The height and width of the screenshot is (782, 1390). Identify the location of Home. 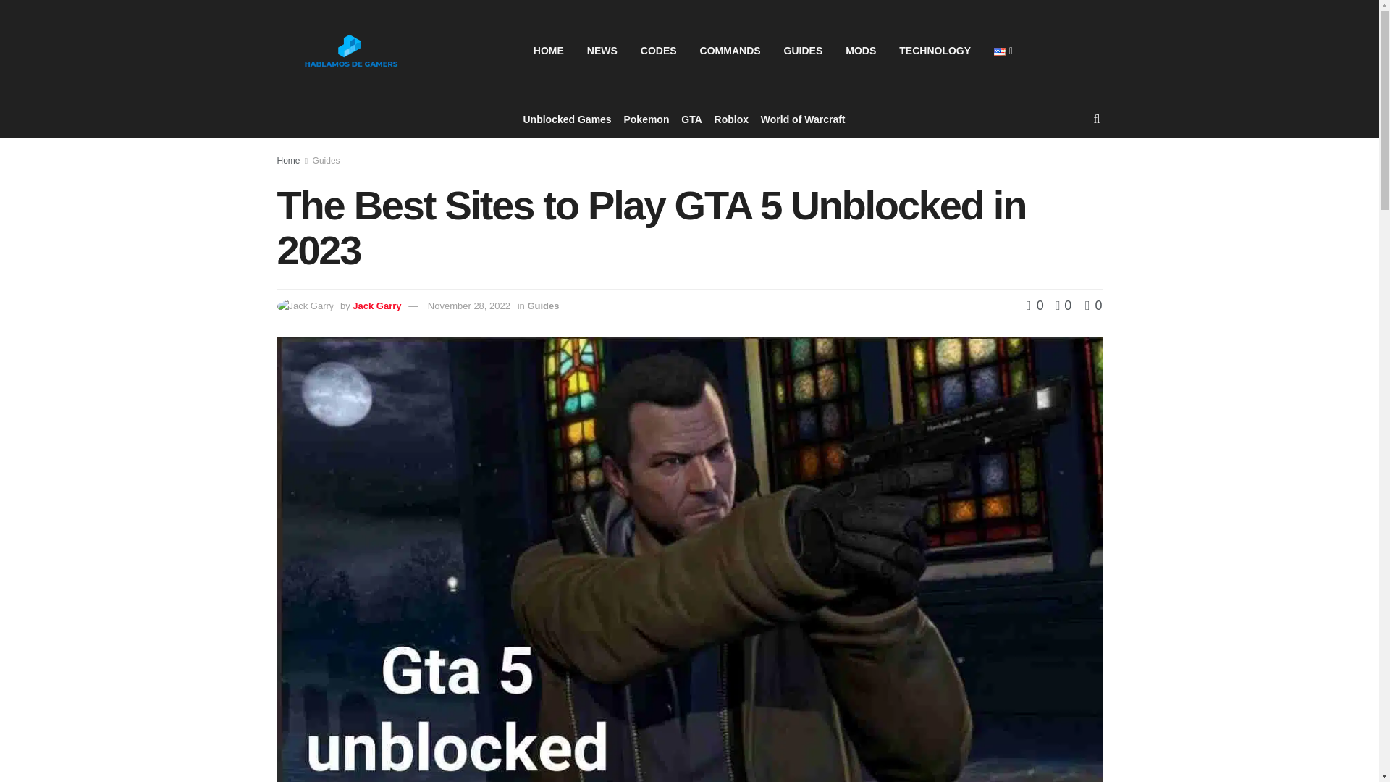
(288, 160).